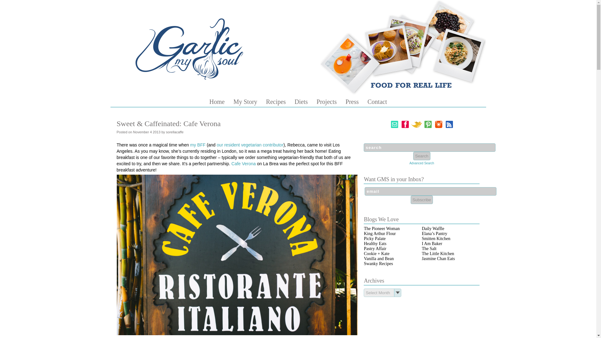 The image size is (601, 338). I want to click on 4, so click(151, 132).